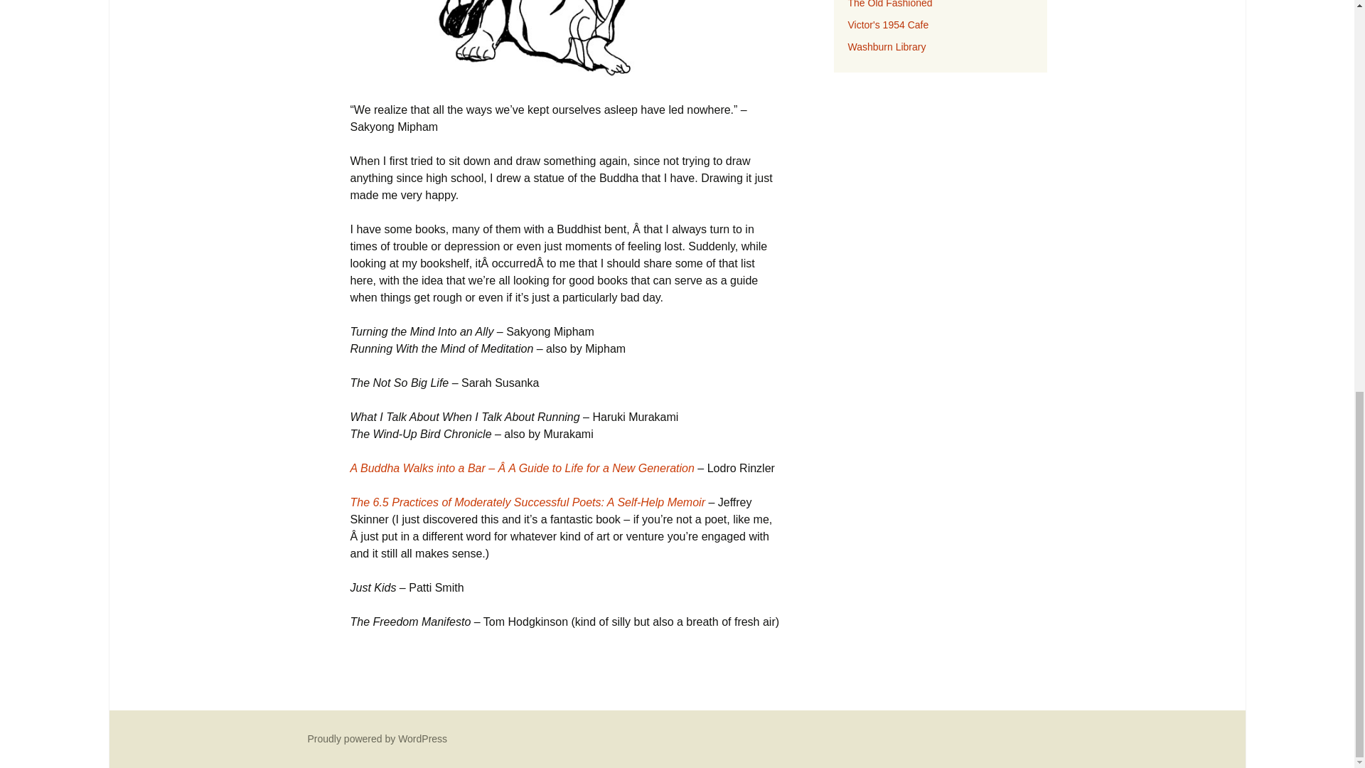  Describe the element at coordinates (564, 42) in the screenshot. I see `JoyfulBuddha` at that location.